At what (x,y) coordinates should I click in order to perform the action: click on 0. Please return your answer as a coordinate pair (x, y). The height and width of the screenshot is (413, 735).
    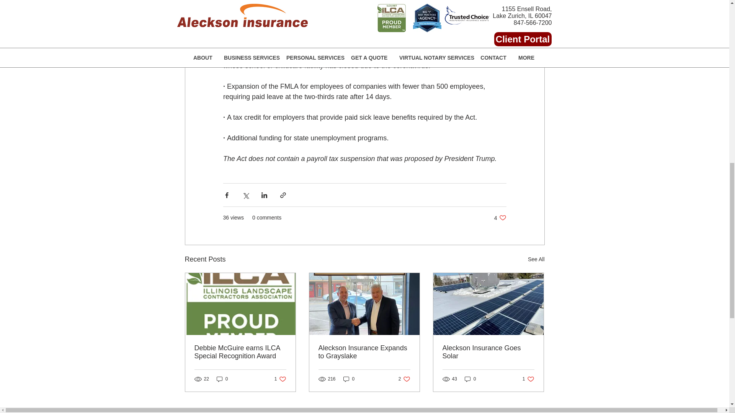
    Looking at the image, I should click on (364, 352).